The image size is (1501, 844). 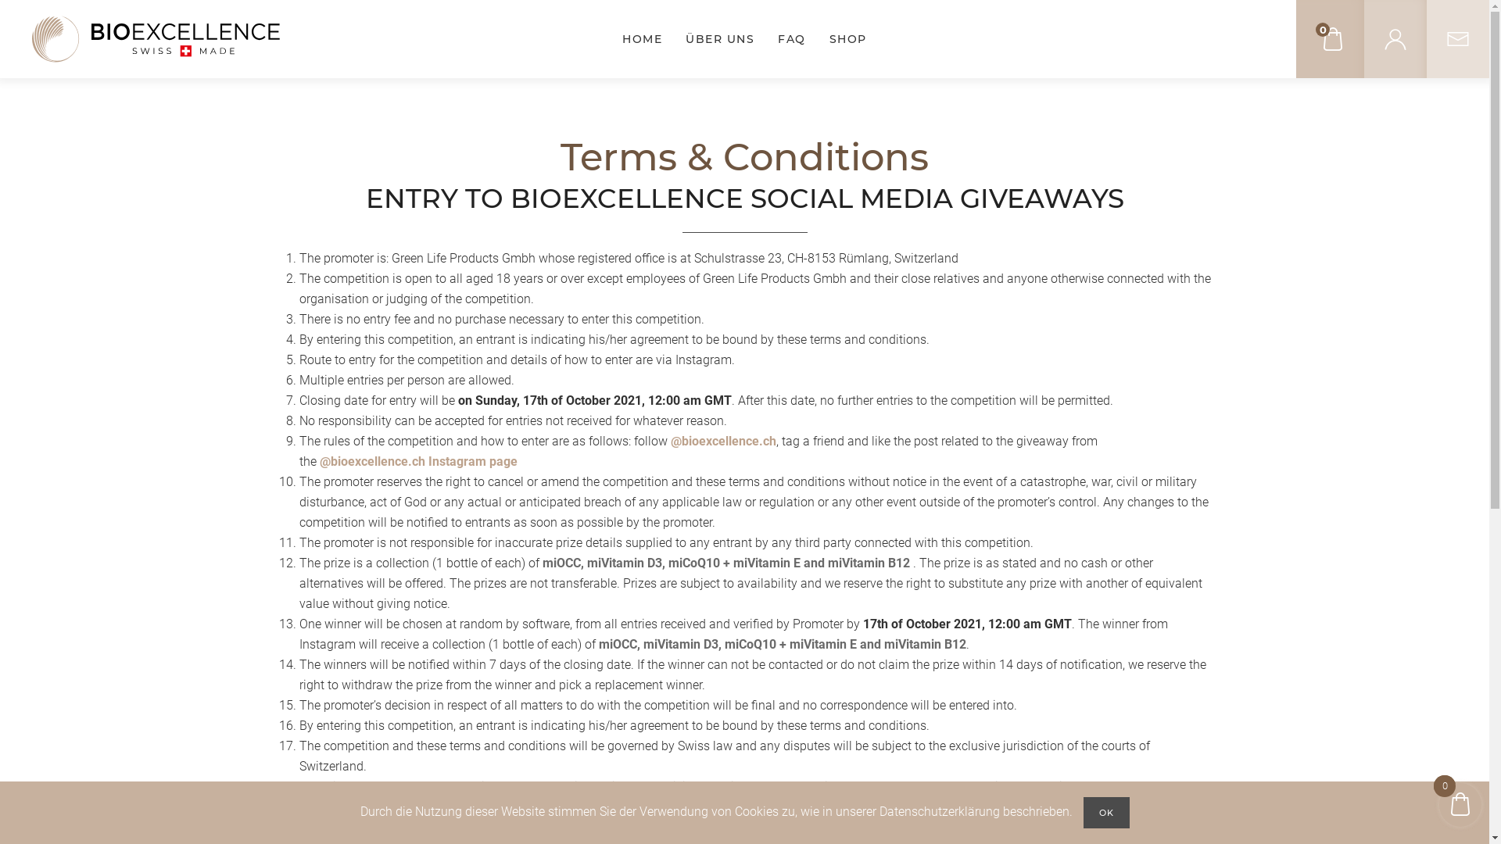 What do you see at coordinates (724, 441) in the screenshot?
I see `@bioexcellence.ch` at bounding box center [724, 441].